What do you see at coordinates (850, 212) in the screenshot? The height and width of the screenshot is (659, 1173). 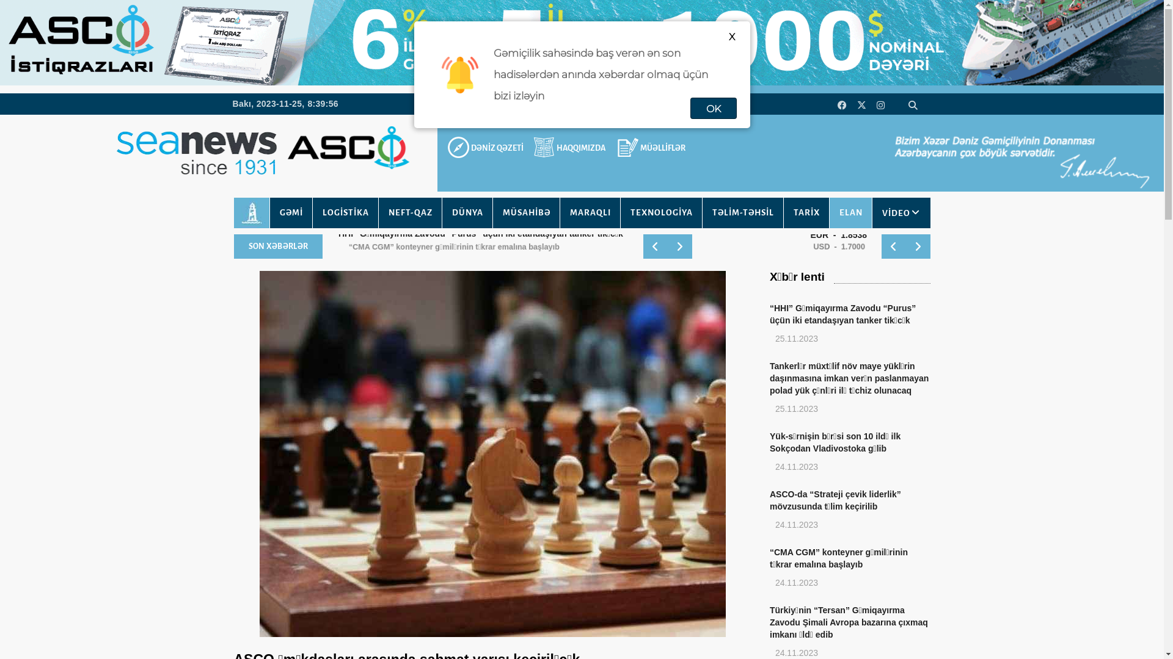 I see `ELAN` at bounding box center [850, 212].